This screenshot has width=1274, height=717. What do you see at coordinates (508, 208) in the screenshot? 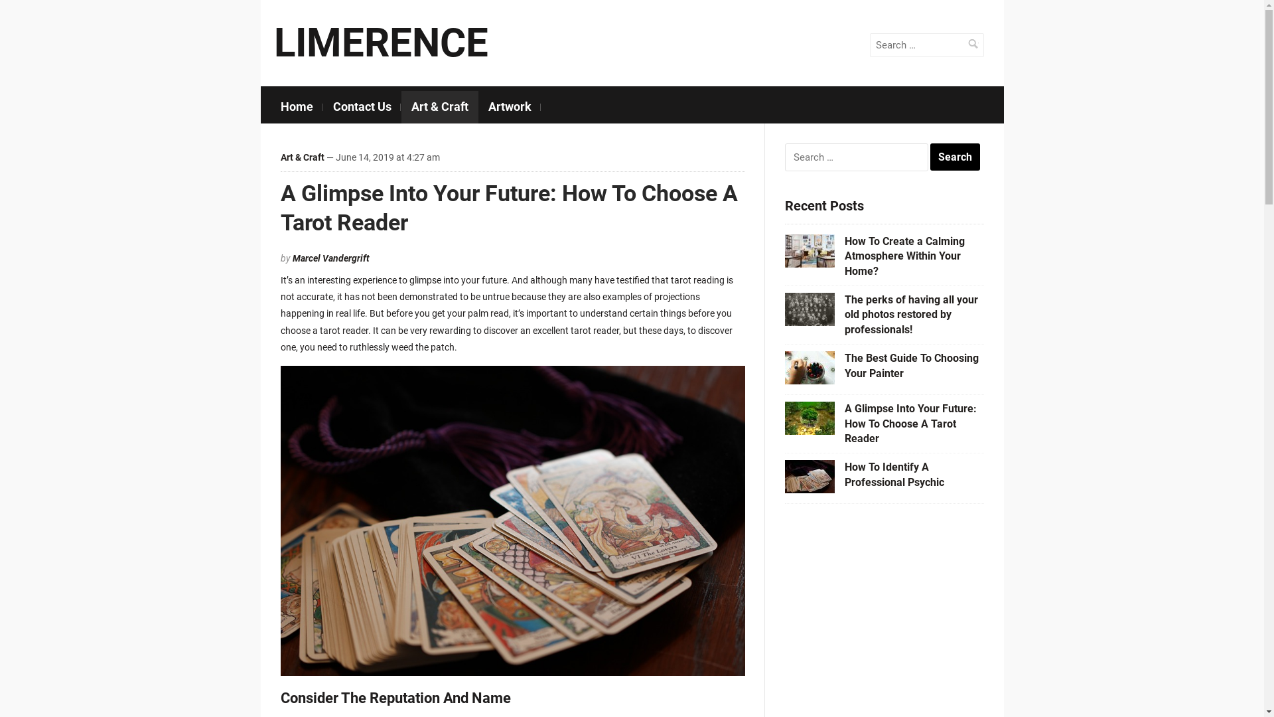
I see `A Glimpse Into Your Future: How To Choose A Tarot Reader` at bounding box center [508, 208].